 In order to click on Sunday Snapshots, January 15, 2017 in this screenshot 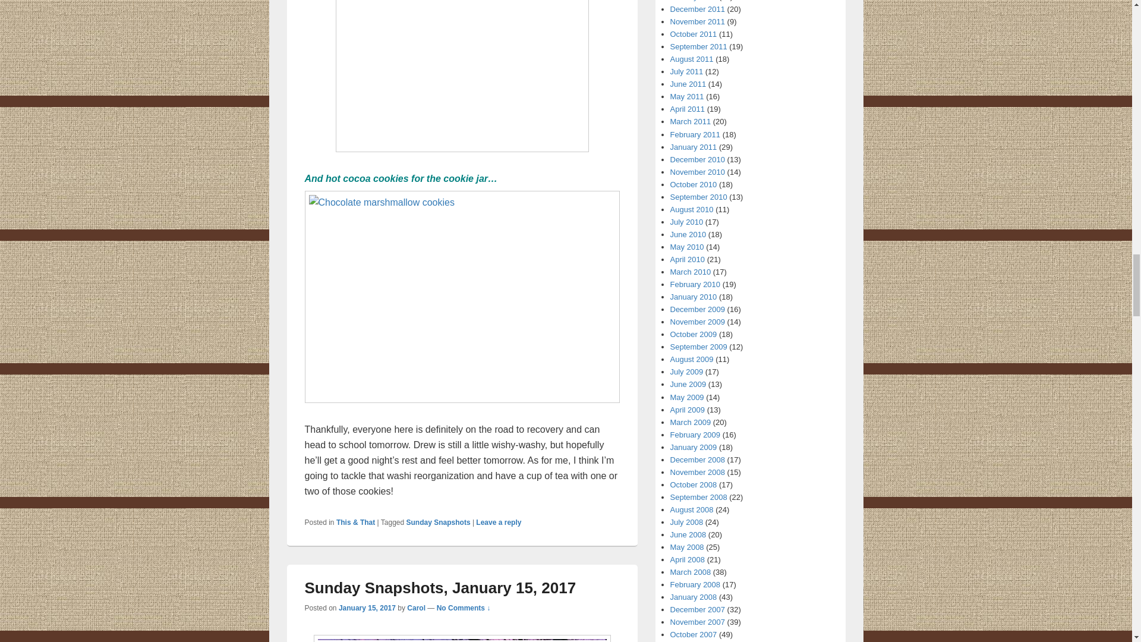, I will do `click(440, 588)`.